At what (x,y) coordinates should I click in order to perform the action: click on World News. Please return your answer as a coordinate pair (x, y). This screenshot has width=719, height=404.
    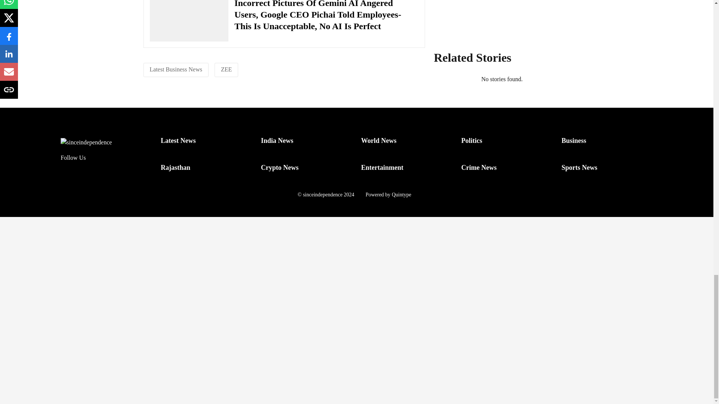
    Looking at the image, I should click on (379, 141).